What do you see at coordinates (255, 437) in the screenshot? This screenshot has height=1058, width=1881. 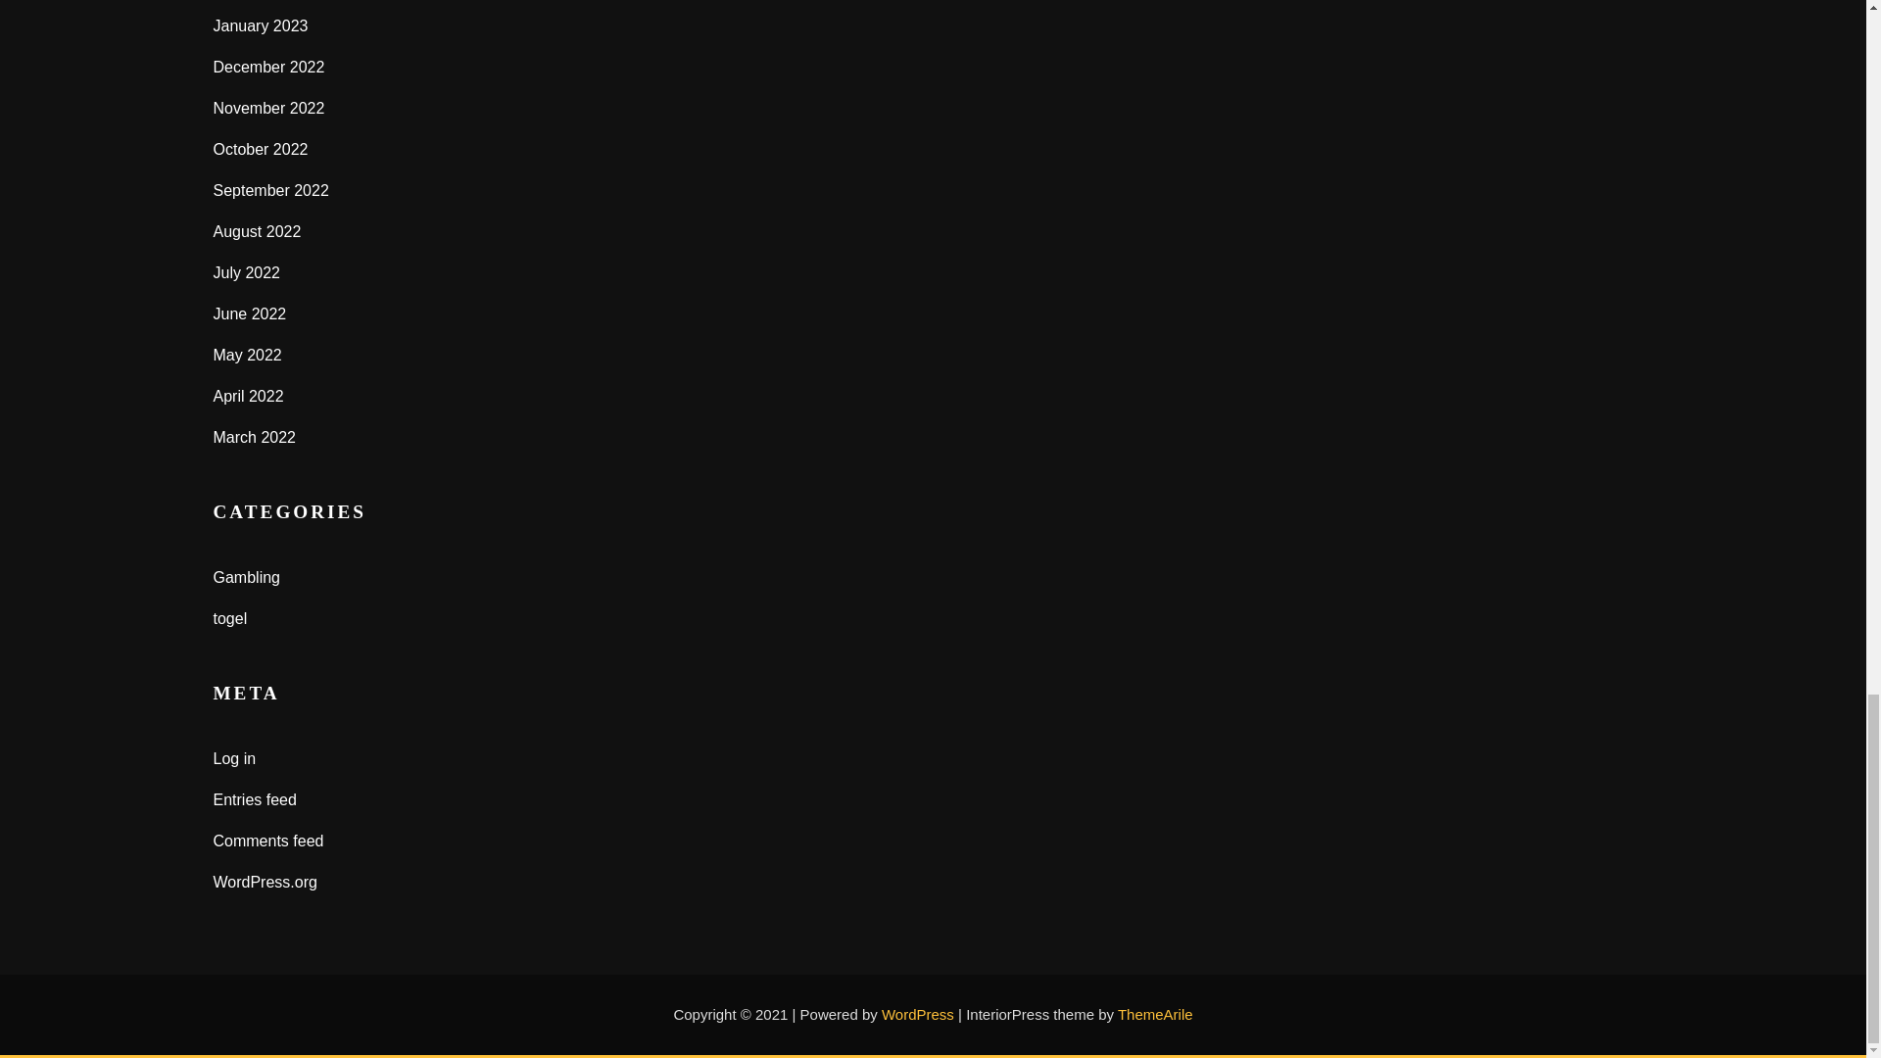 I see `March 2022` at bounding box center [255, 437].